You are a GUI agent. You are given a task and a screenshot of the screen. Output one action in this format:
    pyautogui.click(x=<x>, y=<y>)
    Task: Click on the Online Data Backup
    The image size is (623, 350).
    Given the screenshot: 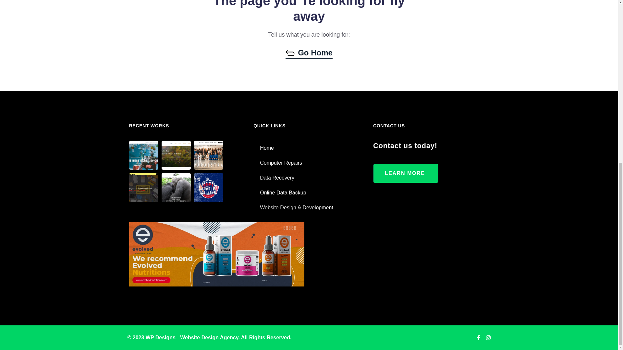 What is the action you would take?
    pyautogui.click(x=308, y=192)
    